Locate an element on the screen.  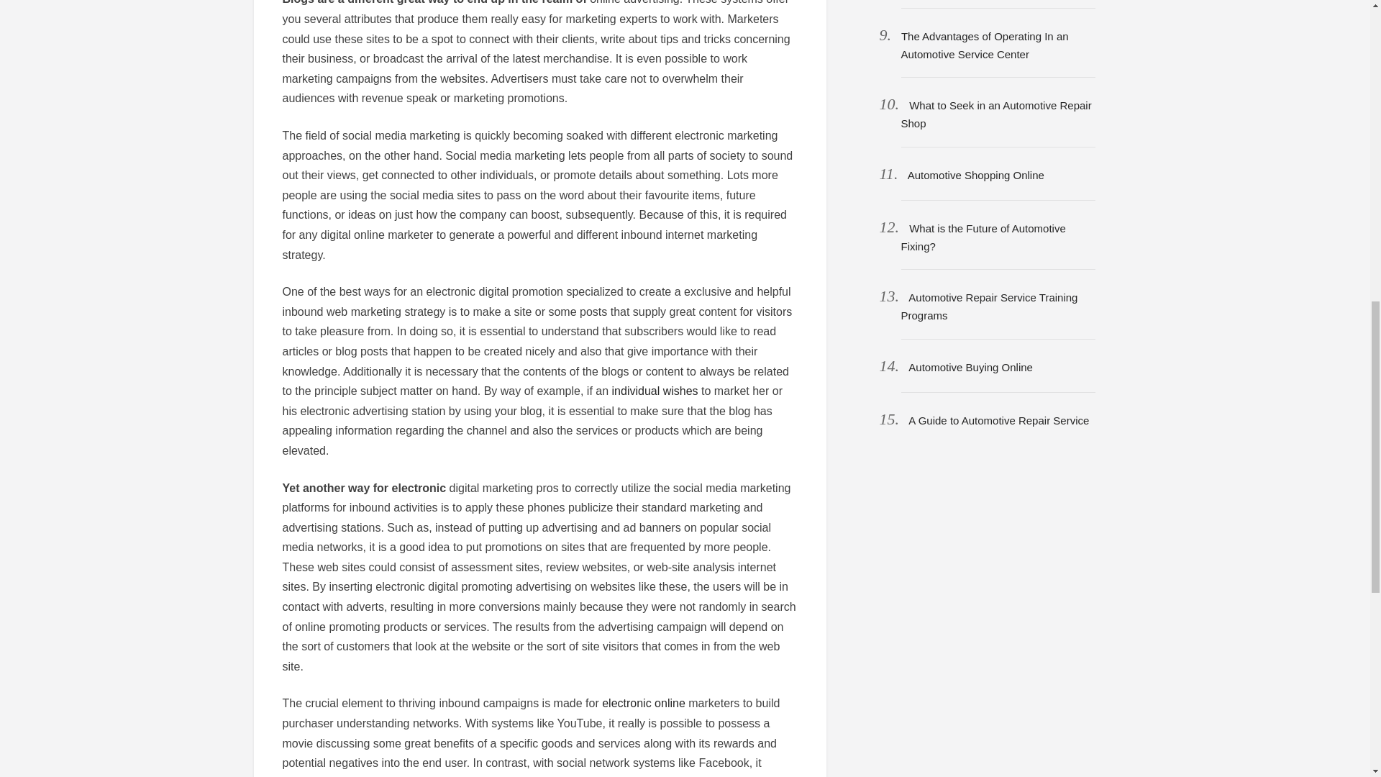
The Advantages of Operating In an Automotive Service Center is located at coordinates (984, 45).